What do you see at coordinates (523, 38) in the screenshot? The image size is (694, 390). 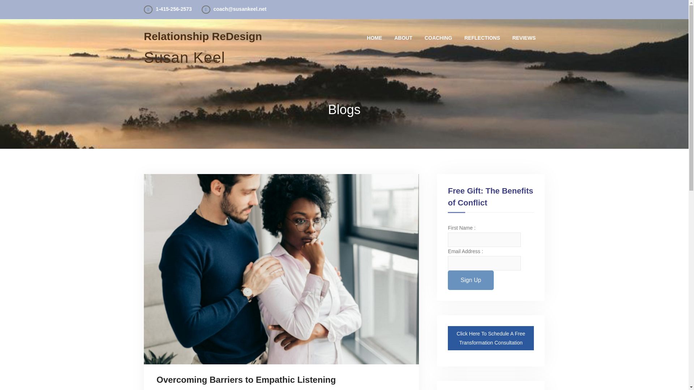 I see `REVIEWS` at bounding box center [523, 38].